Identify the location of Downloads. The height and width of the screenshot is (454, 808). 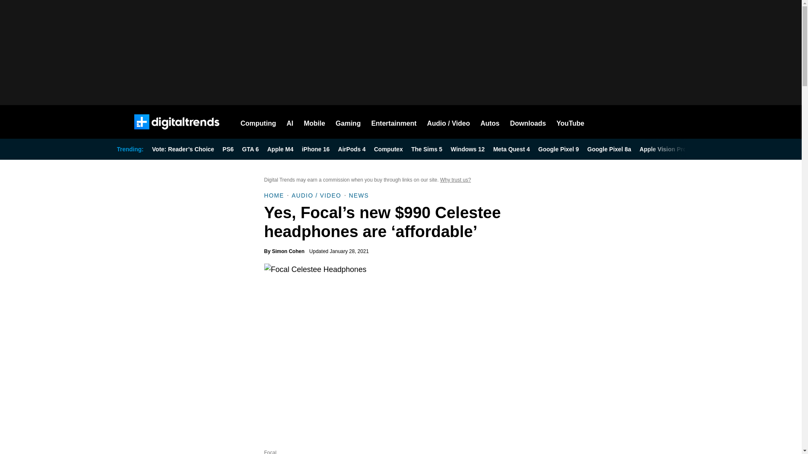
(528, 122).